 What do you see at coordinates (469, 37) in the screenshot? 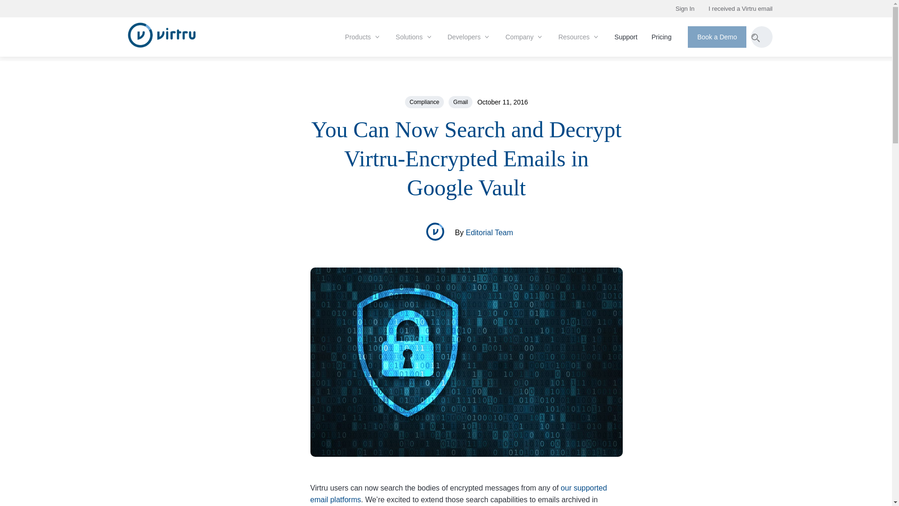
I see `Developers` at bounding box center [469, 37].